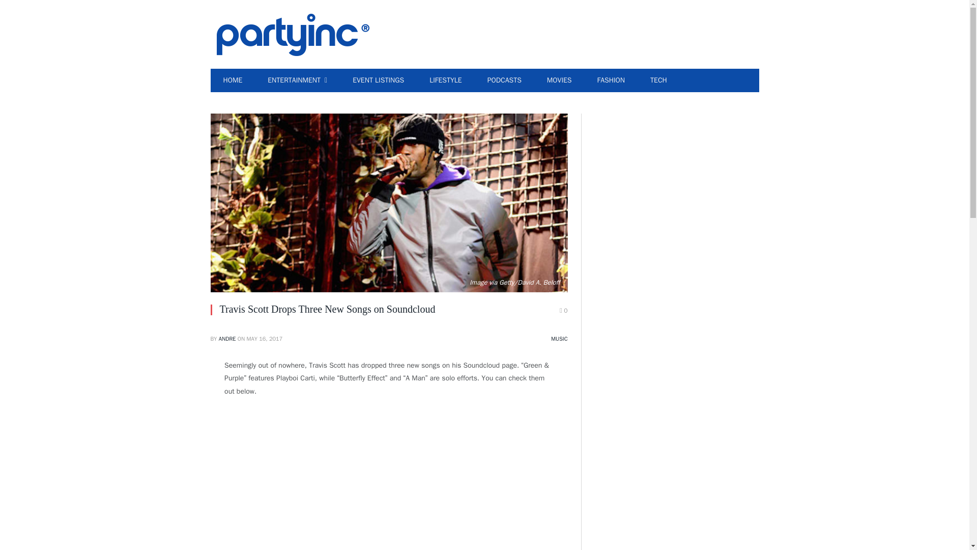  What do you see at coordinates (505, 80) in the screenshot?
I see `PODCASTS` at bounding box center [505, 80].